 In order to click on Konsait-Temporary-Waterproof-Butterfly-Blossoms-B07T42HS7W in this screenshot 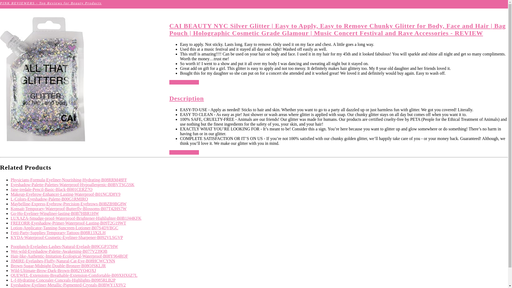, I will do `click(69, 209)`.